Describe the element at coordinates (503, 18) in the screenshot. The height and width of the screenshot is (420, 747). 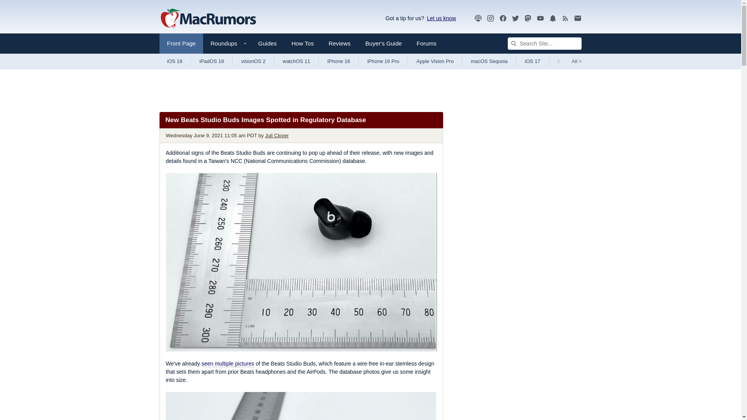
I see `Facebook` at that location.